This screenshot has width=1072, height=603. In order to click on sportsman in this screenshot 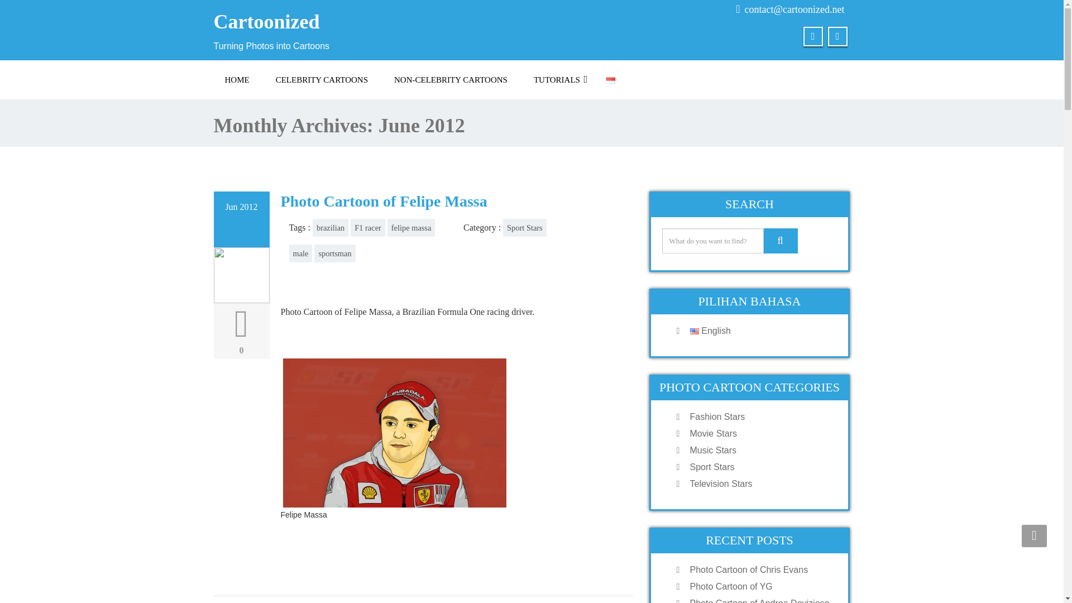, I will do `click(334, 253)`.